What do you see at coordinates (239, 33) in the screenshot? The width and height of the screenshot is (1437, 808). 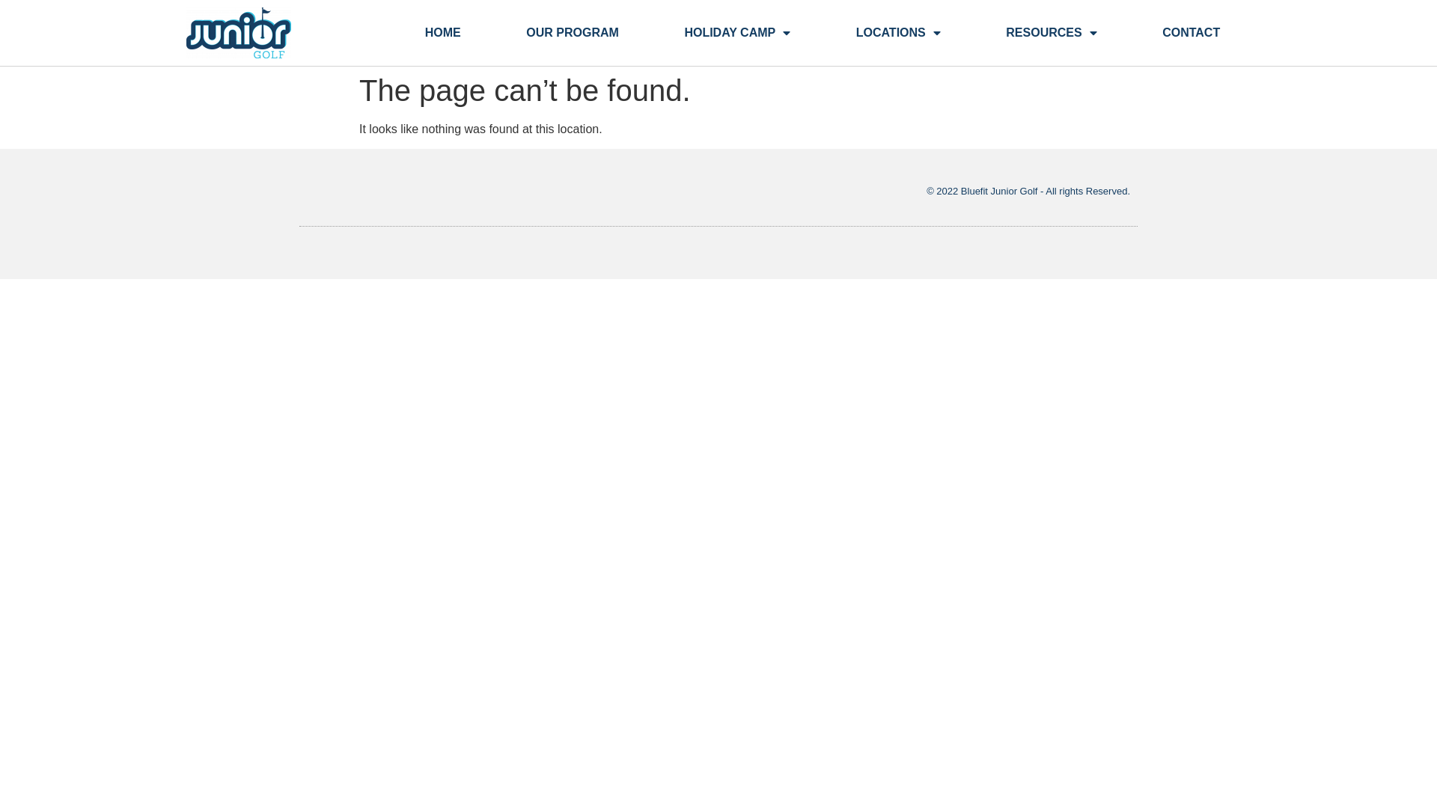 I see `junior golf logo` at bounding box center [239, 33].